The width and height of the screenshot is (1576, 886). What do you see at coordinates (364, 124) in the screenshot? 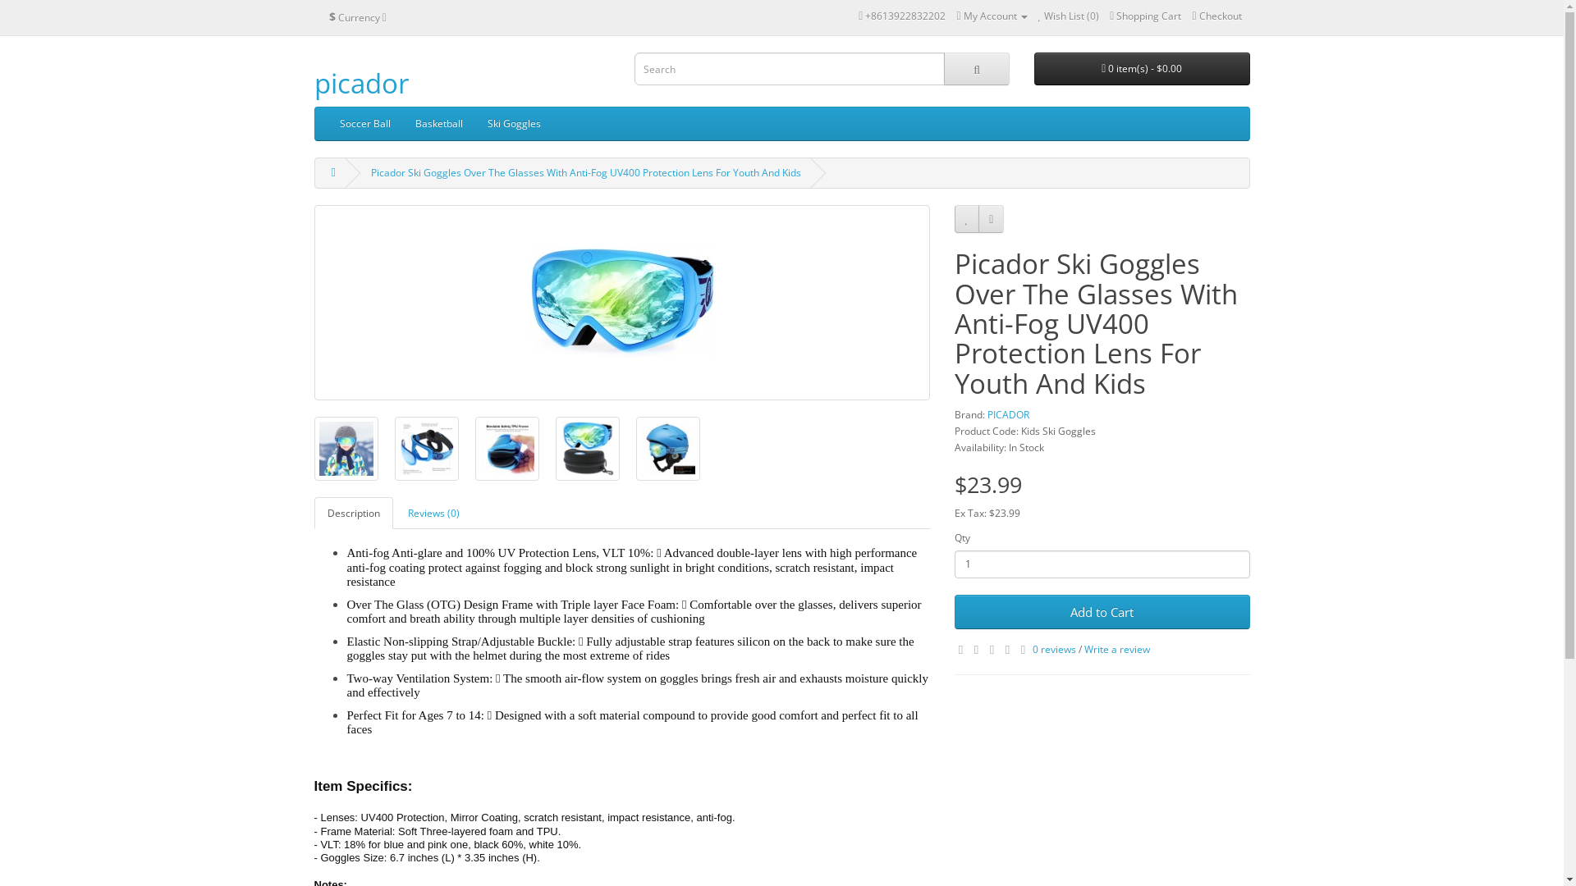
I see `Soccer Ball` at bounding box center [364, 124].